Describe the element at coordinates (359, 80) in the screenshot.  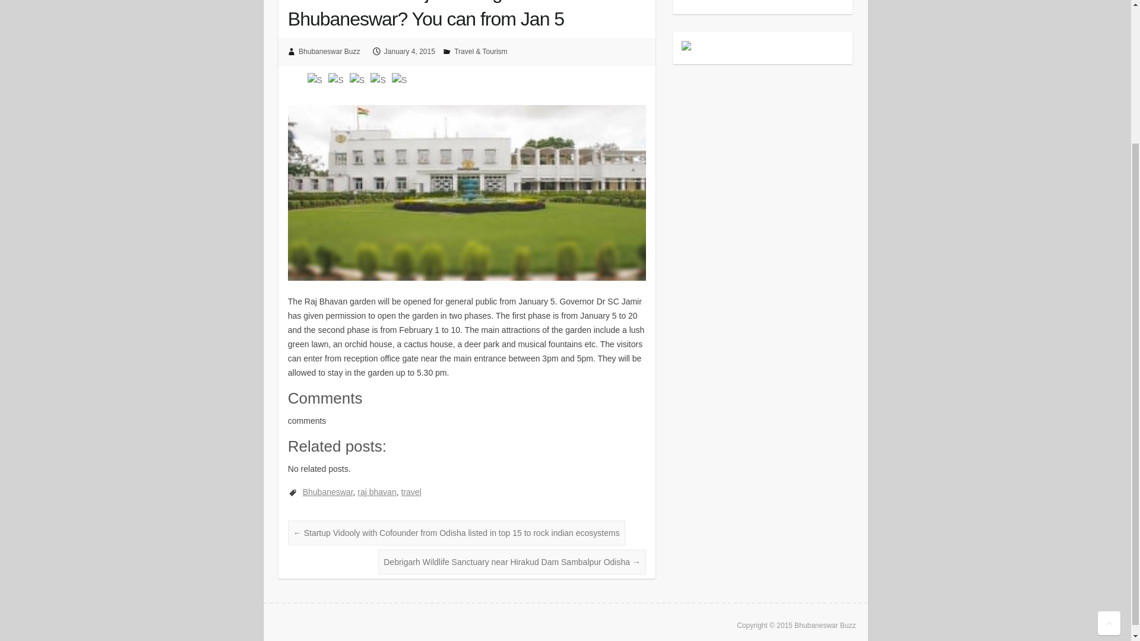
I see `Share via Twitter` at that location.